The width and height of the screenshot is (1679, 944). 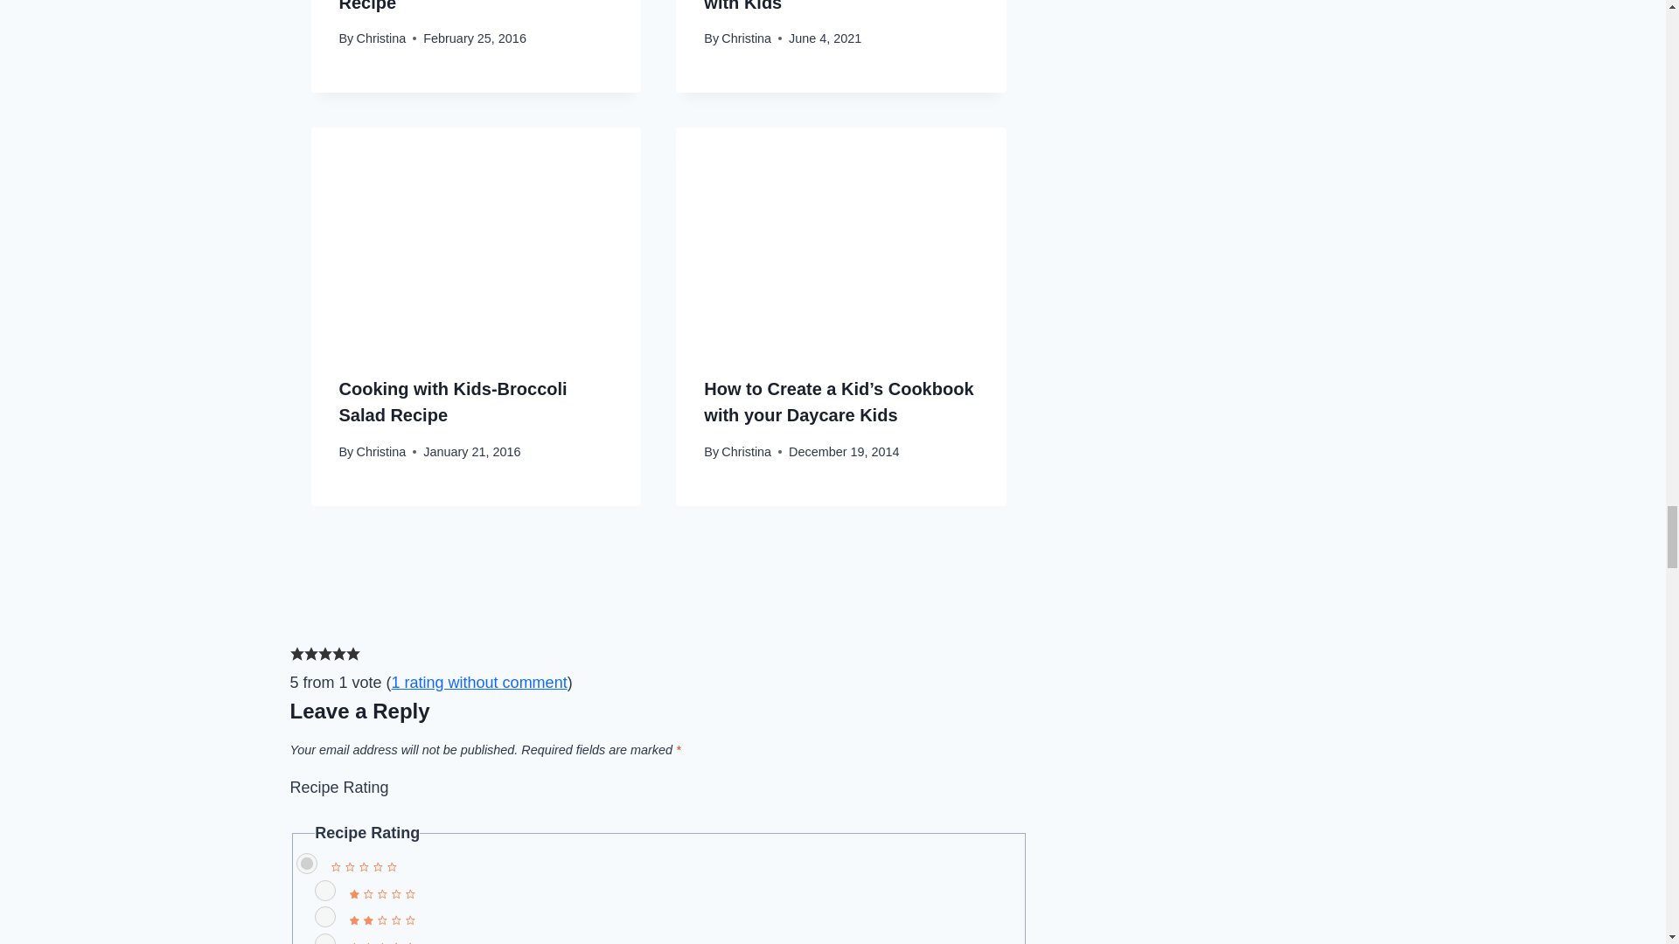 What do you see at coordinates (325, 916) in the screenshot?
I see `2` at bounding box center [325, 916].